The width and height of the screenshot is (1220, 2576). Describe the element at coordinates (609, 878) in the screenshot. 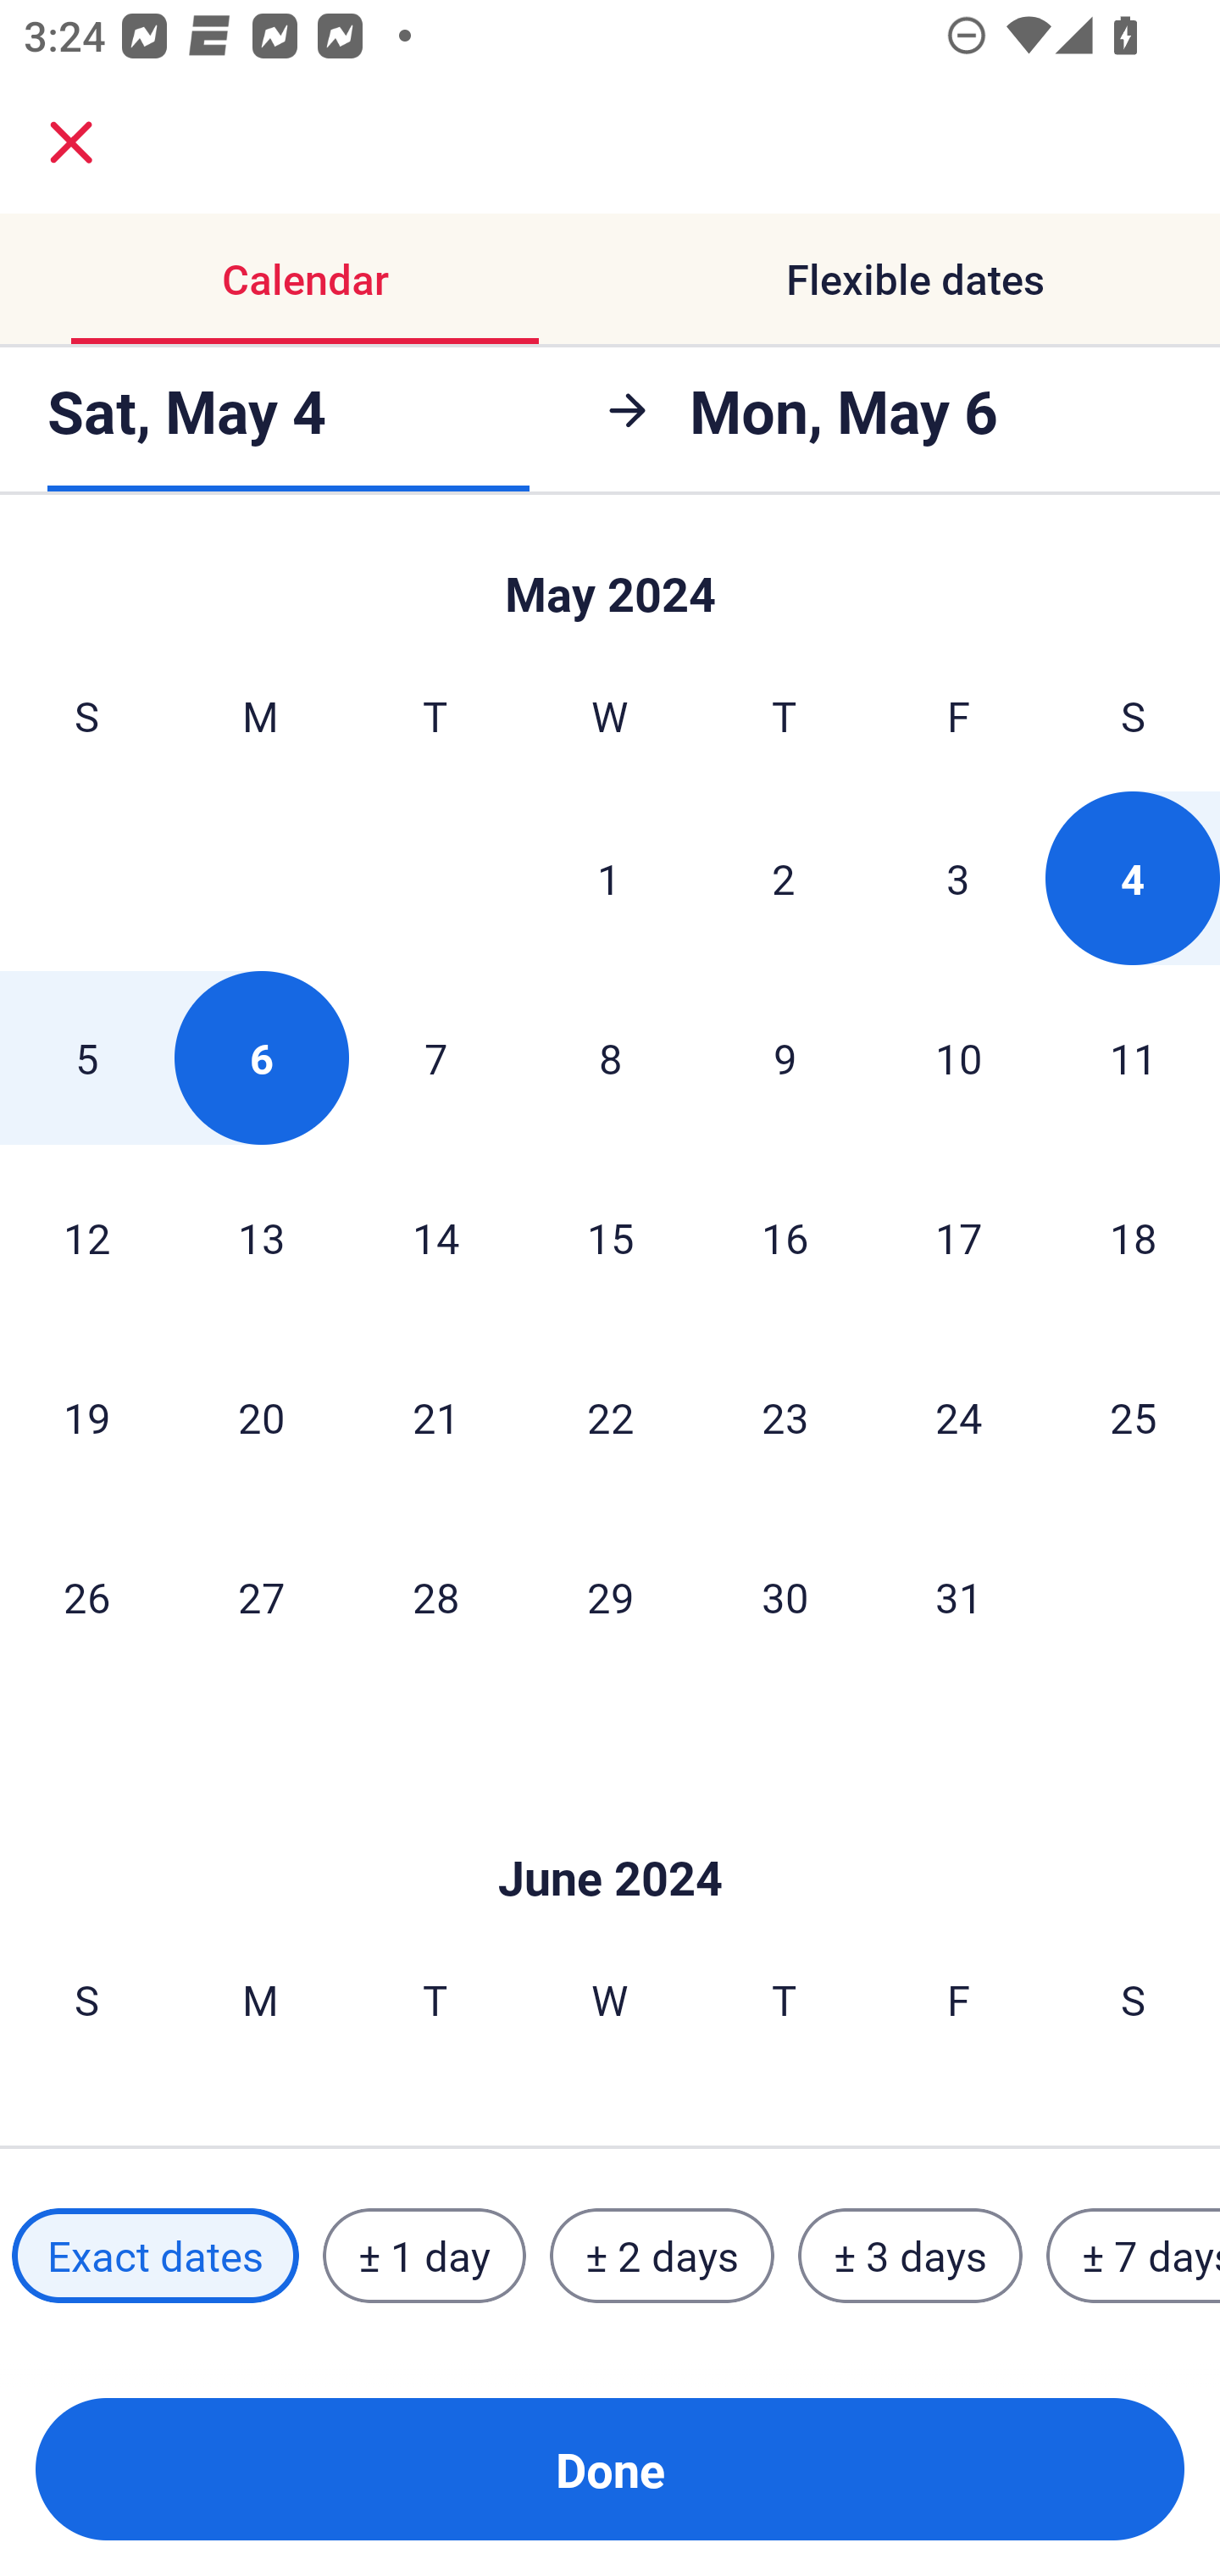

I see `1 Wednesday, May 1, 2024` at that location.